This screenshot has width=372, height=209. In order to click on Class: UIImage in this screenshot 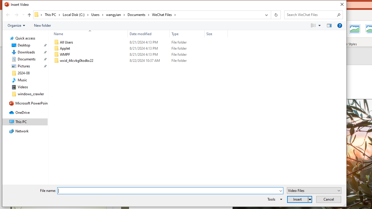, I will do `click(56, 61)`.